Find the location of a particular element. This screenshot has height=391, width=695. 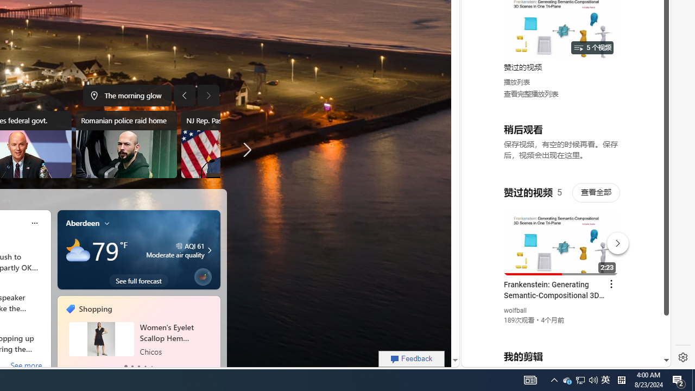

tab-3 is located at coordinates (145, 366).